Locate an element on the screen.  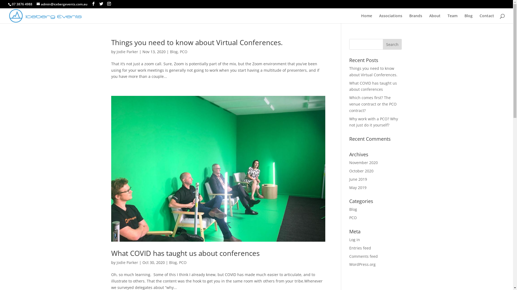
Contact is located at coordinates (487, 19).